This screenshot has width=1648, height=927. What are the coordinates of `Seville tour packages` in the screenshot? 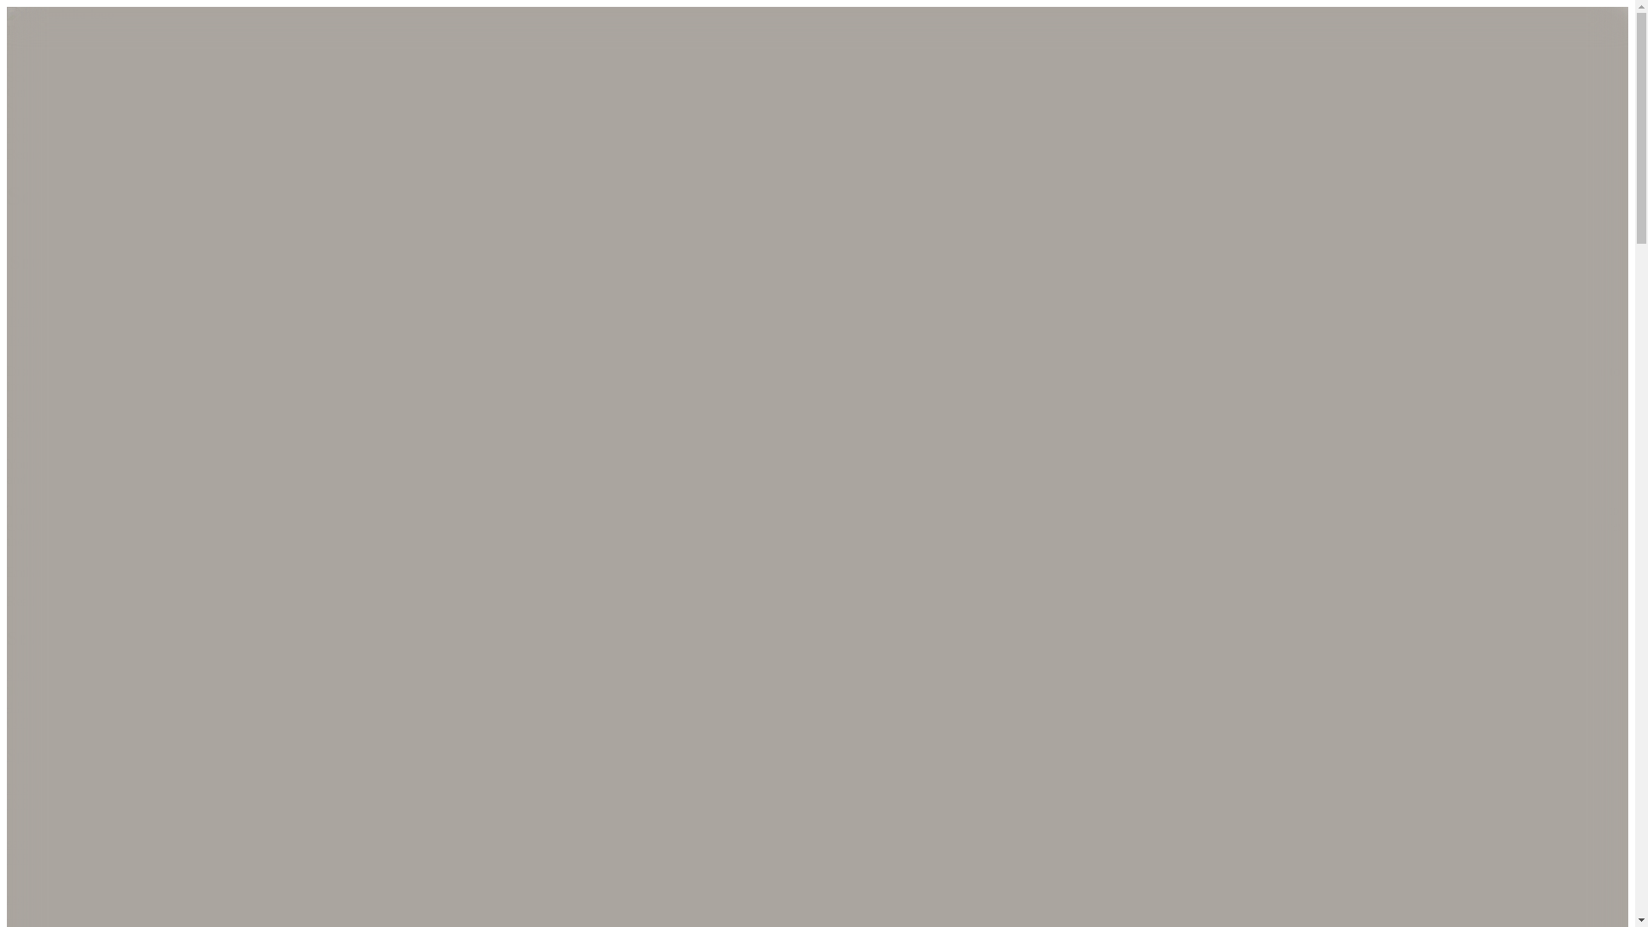 It's located at (453, 371).